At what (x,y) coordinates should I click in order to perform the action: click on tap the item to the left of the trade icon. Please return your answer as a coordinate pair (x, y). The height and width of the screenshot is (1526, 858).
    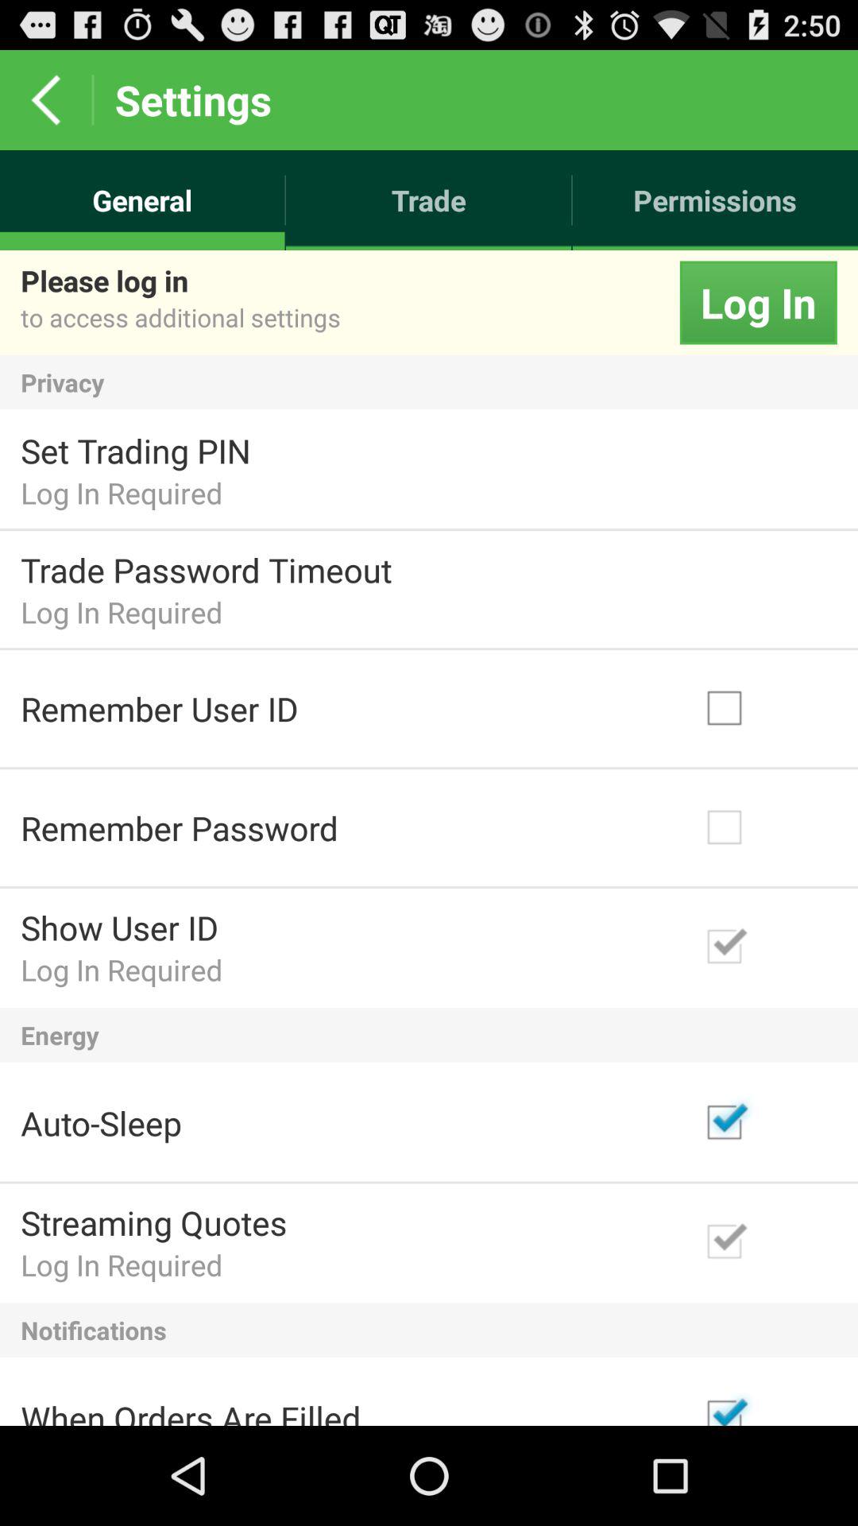
    Looking at the image, I should click on (142, 200).